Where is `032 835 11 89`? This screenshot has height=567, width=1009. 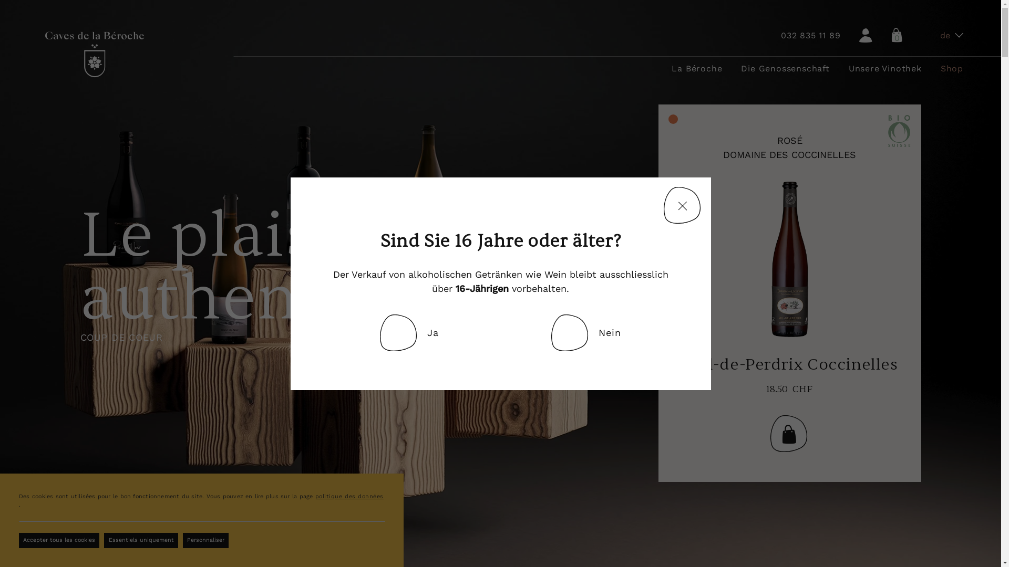
032 835 11 89 is located at coordinates (810, 36).